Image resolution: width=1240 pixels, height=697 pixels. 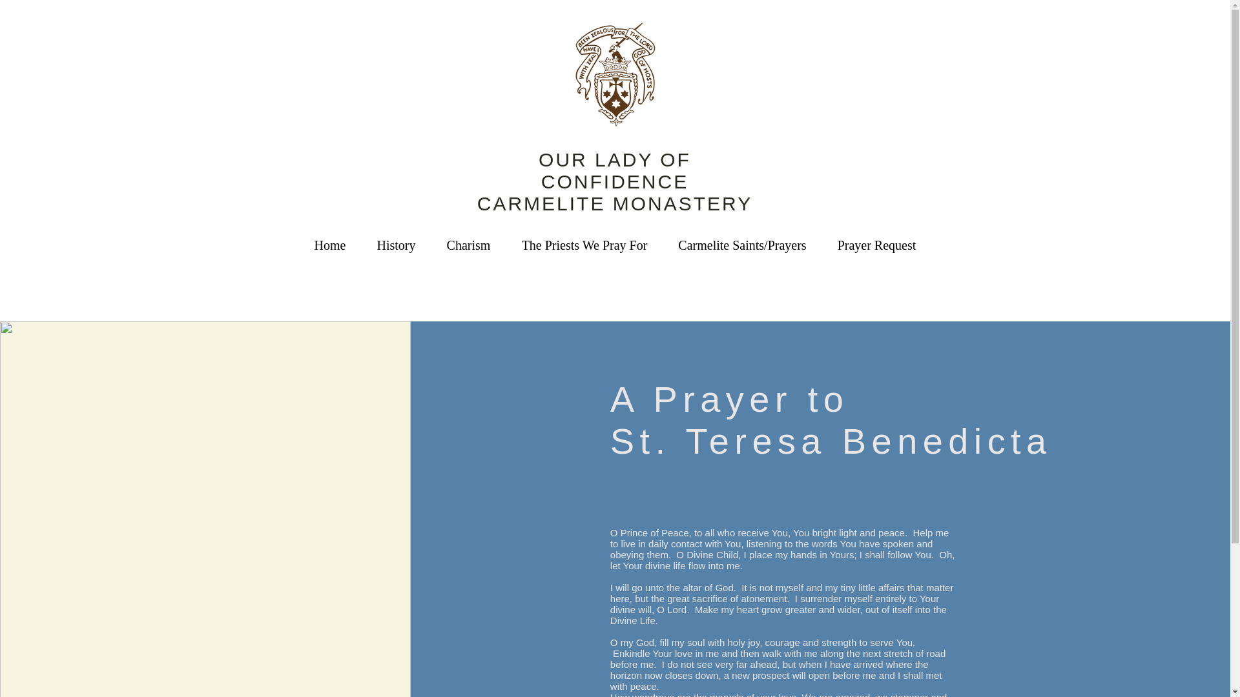 I want to click on Charism, so click(x=469, y=245).